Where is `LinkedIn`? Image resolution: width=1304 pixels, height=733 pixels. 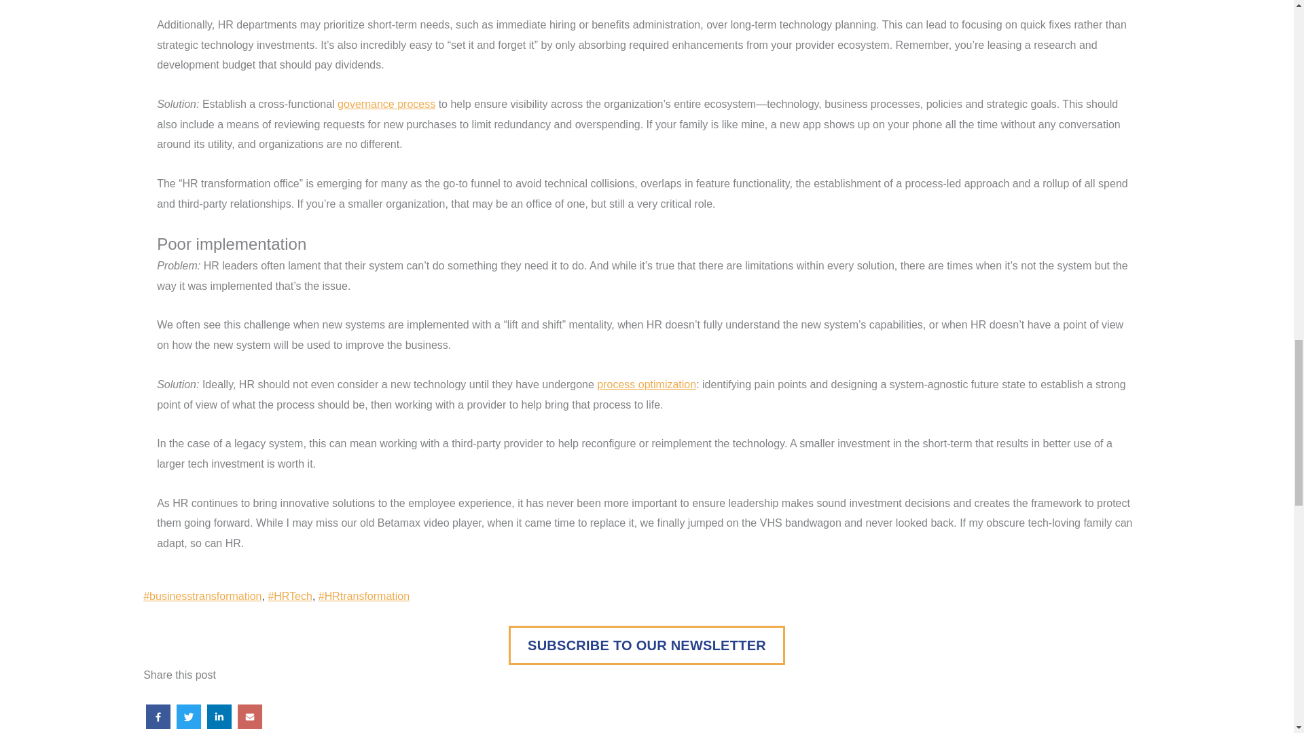 LinkedIn is located at coordinates (219, 717).